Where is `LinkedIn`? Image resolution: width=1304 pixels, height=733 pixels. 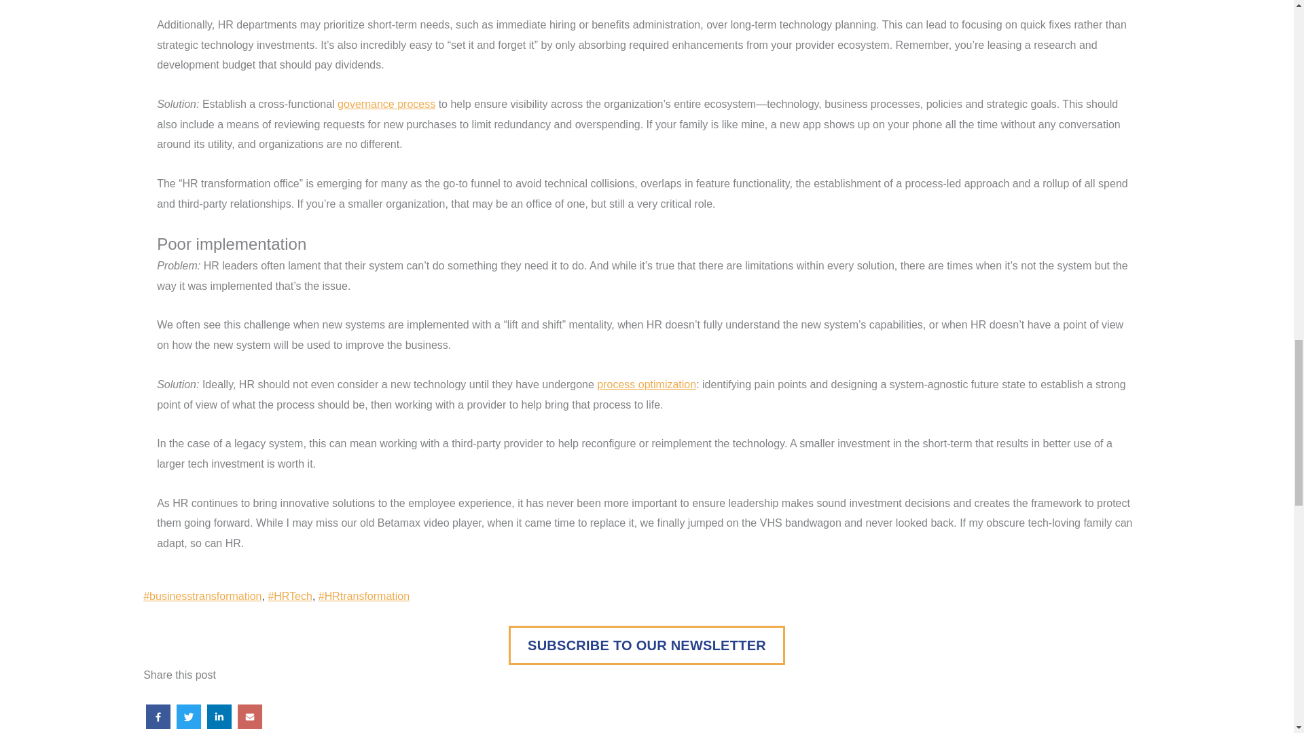 LinkedIn is located at coordinates (219, 717).